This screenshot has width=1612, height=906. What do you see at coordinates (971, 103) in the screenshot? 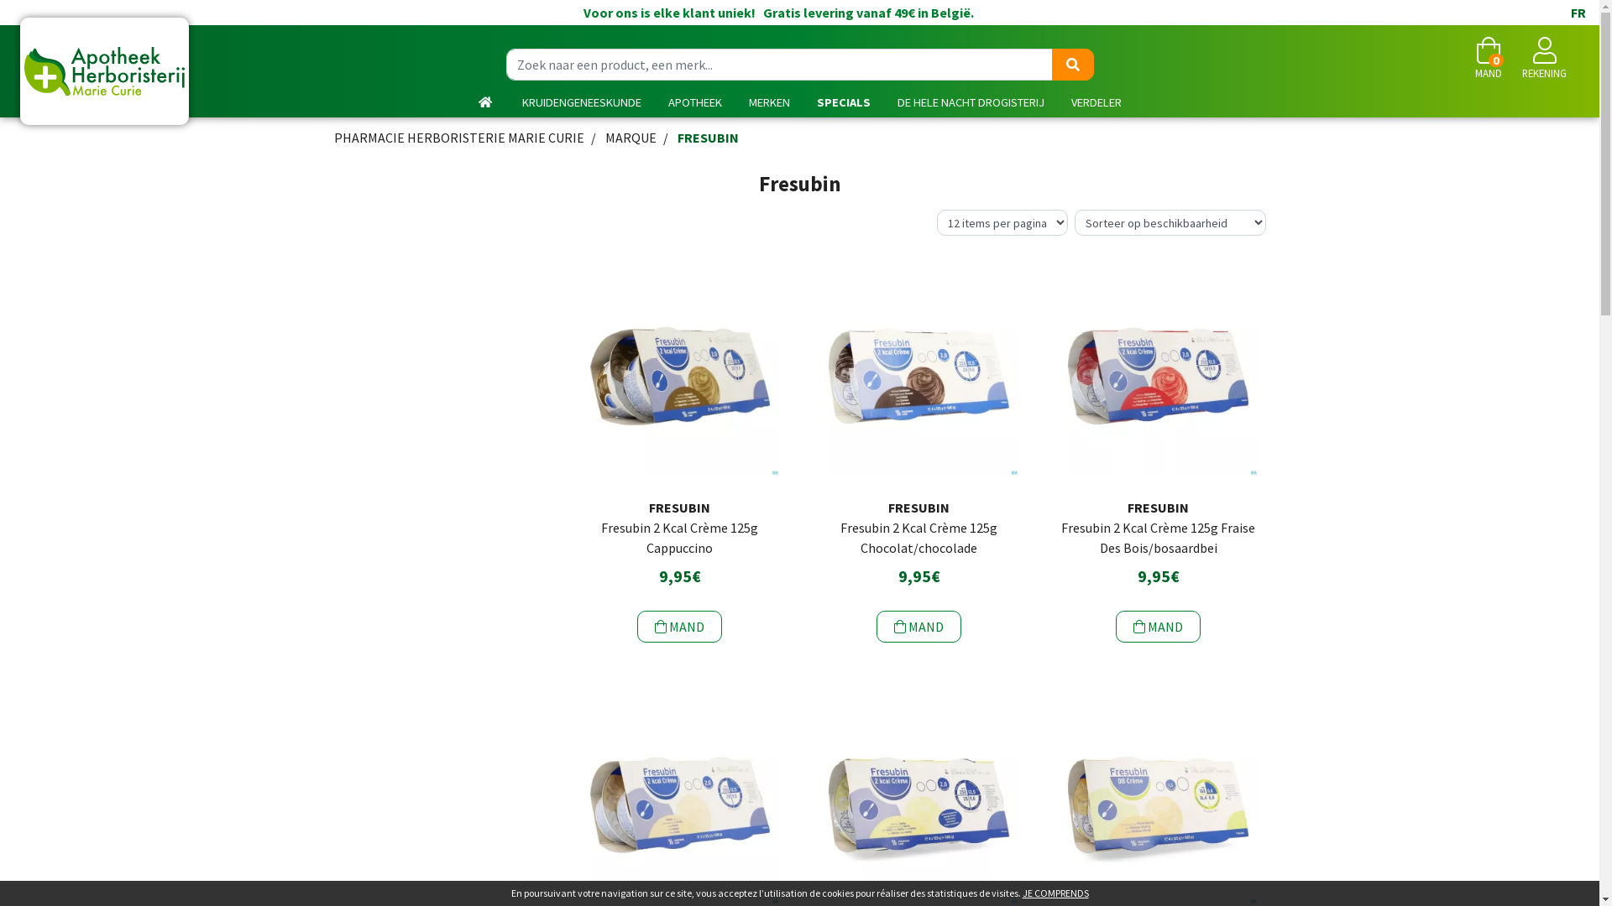
I see `DE HELE NACHT DROGISTERIJ` at bounding box center [971, 103].